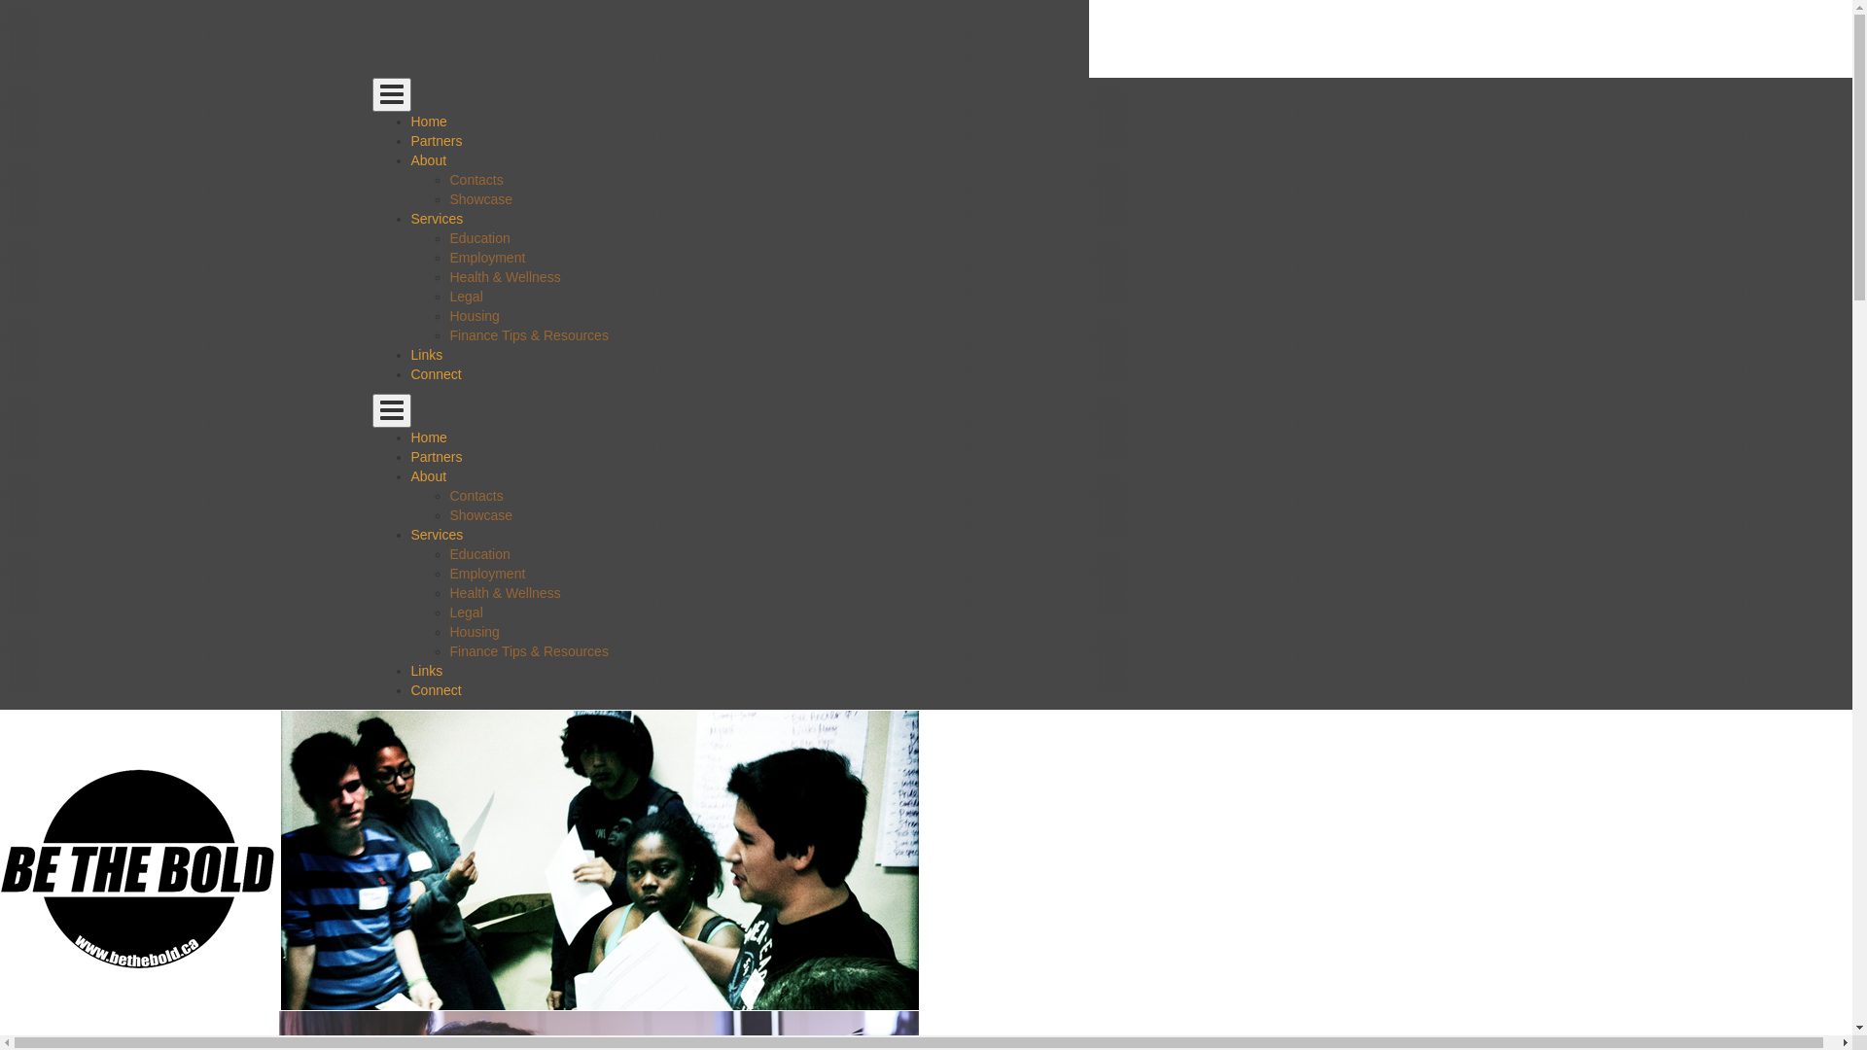 This screenshot has width=1867, height=1050. Describe the element at coordinates (436, 457) in the screenshot. I see `Partners` at that location.